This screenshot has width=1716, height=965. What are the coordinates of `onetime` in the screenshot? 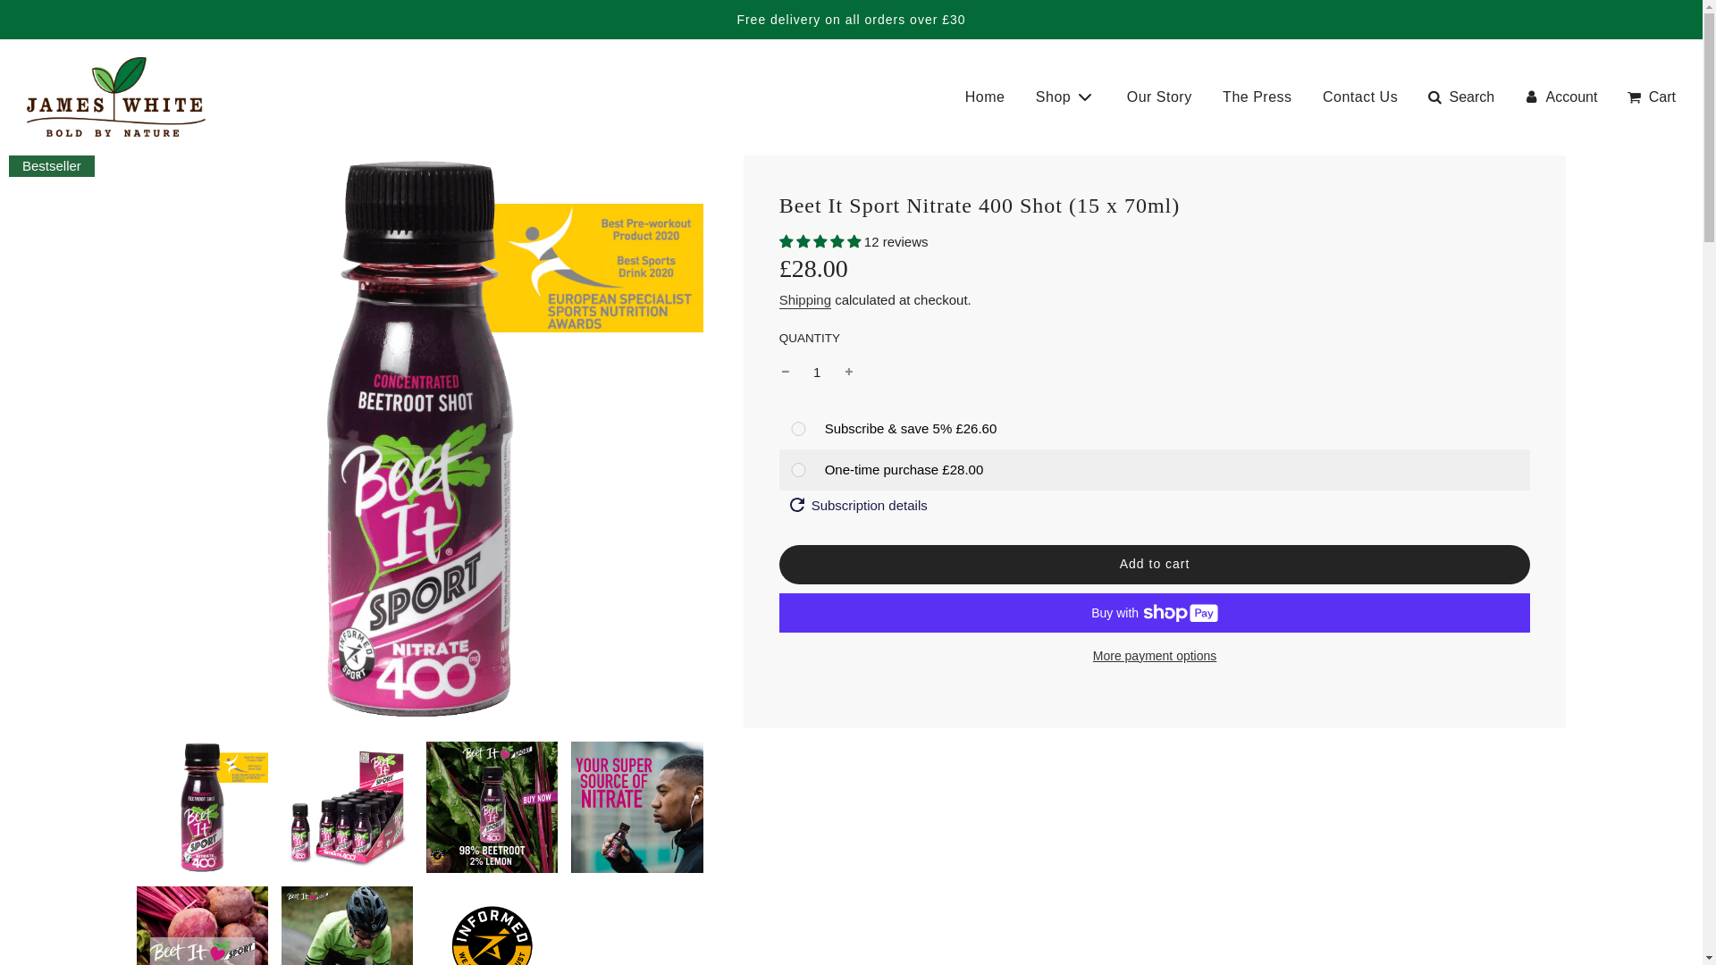 It's located at (797, 470).